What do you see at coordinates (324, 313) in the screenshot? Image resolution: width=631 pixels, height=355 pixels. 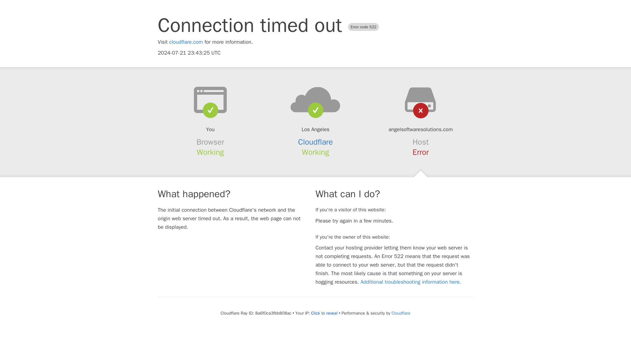 I see `Click to reveal` at bounding box center [324, 313].